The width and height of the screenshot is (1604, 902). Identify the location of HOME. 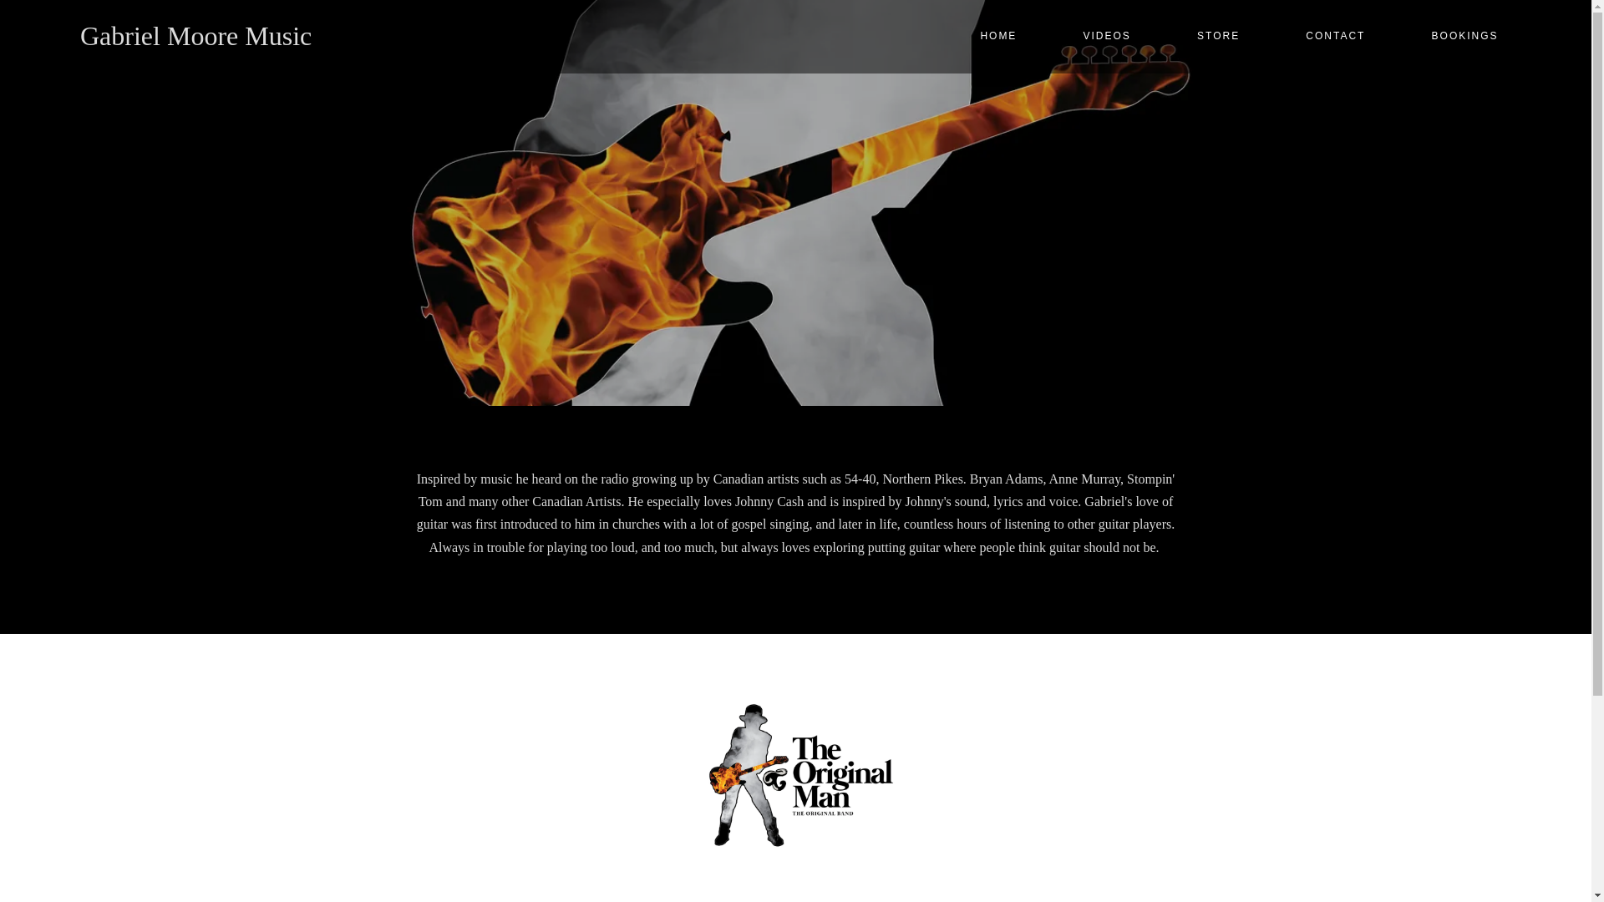
(997, 35).